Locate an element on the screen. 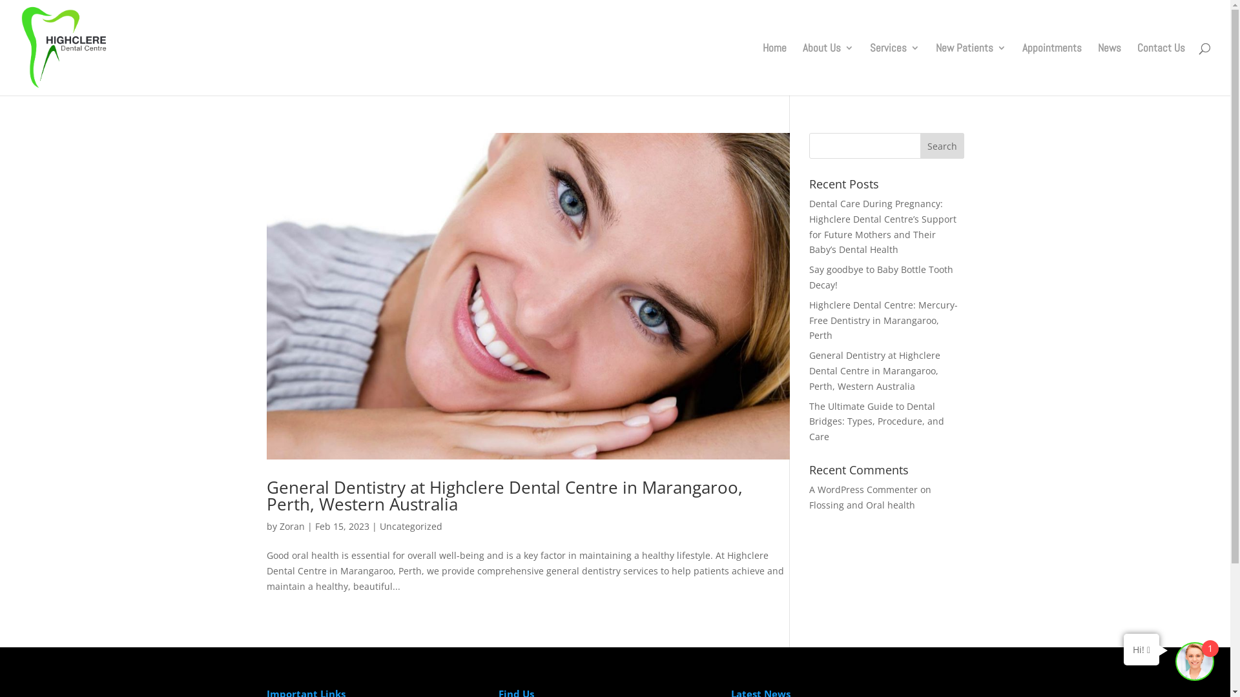 The image size is (1240, 697). Say goodbye to Baby Bottle Tooth Decay! is located at coordinates (881, 278).